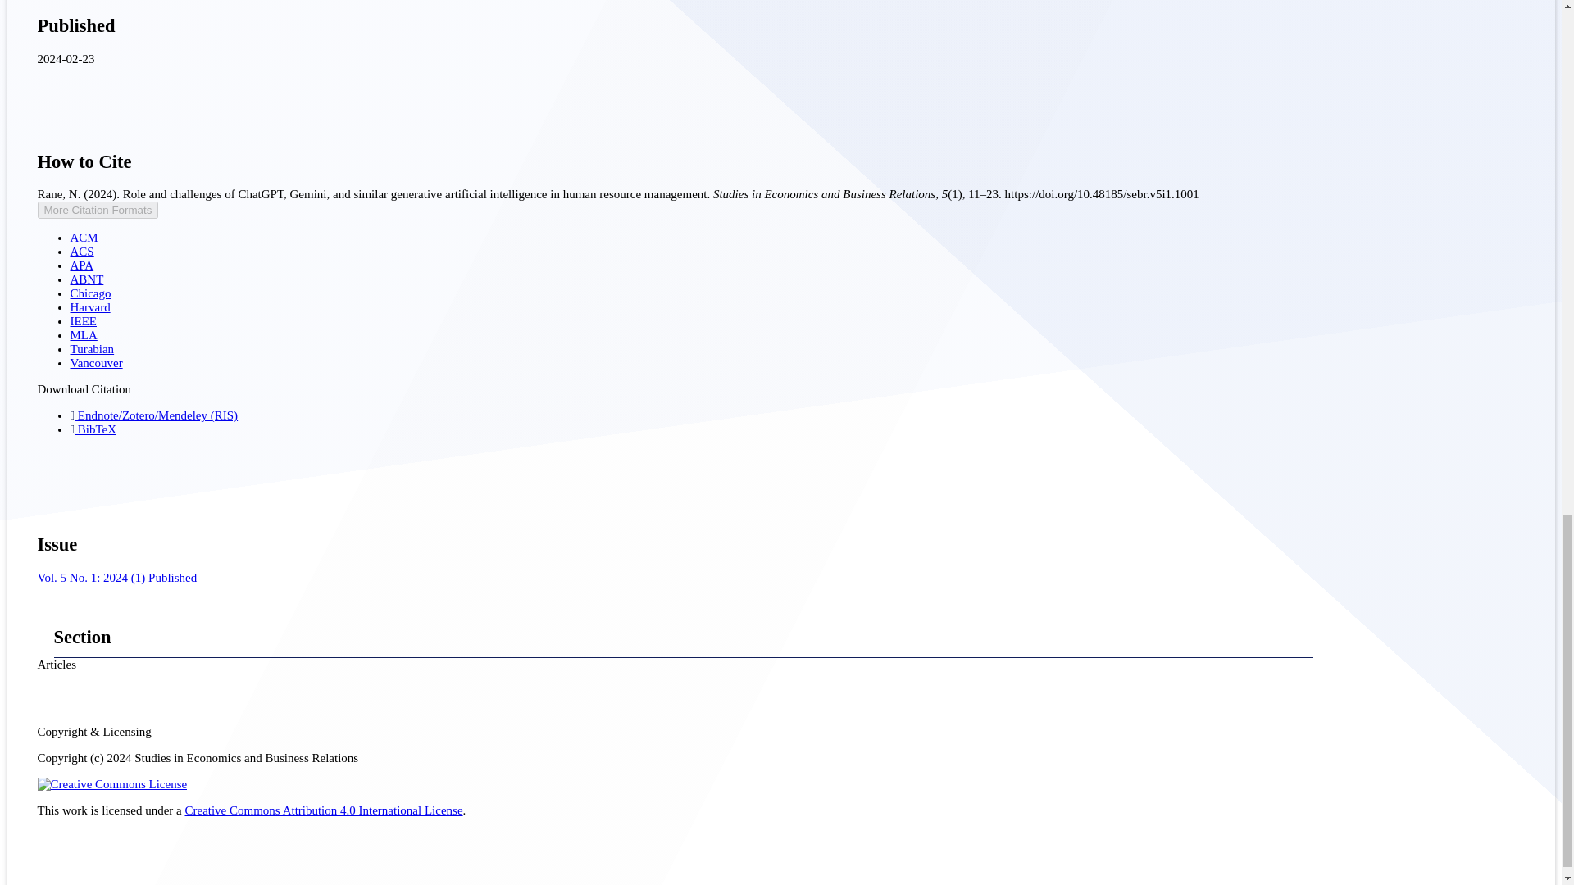 This screenshot has width=1574, height=885. What do you see at coordinates (91, 293) in the screenshot?
I see `Chicago` at bounding box center [91, 293].